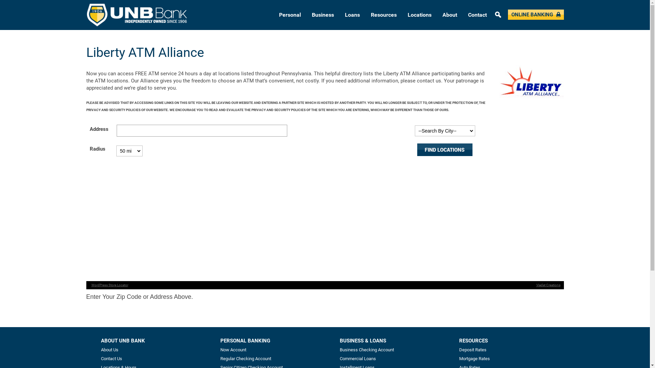  I want to click on Viadat Creations, so click(547, 285).